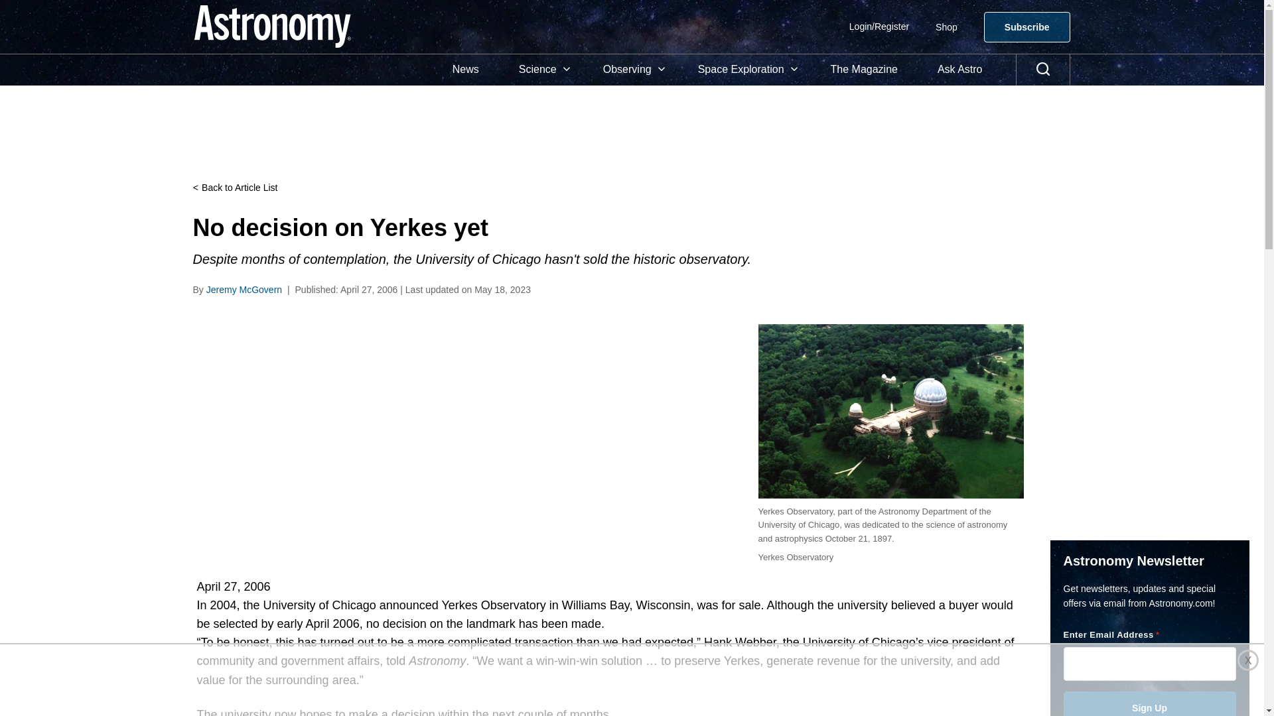  What do you see at coordinates (1043, 70) in the screenshot?
I see `Search` at bounding box center [1043, 70].